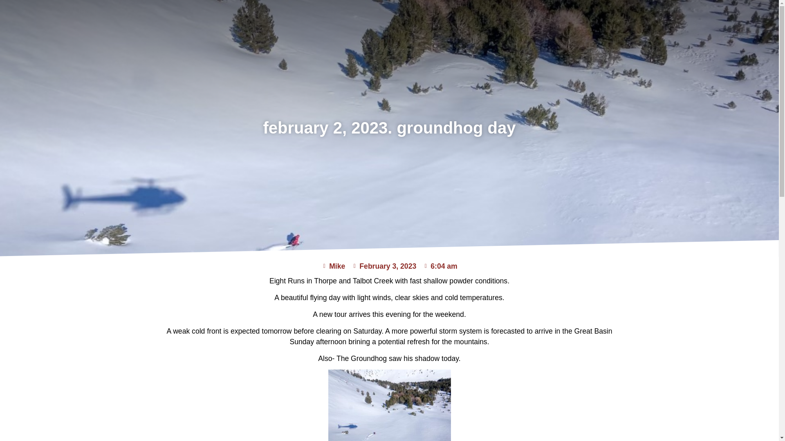 The image size is (785, 441). I want to click on Mike, so click(333, 266).